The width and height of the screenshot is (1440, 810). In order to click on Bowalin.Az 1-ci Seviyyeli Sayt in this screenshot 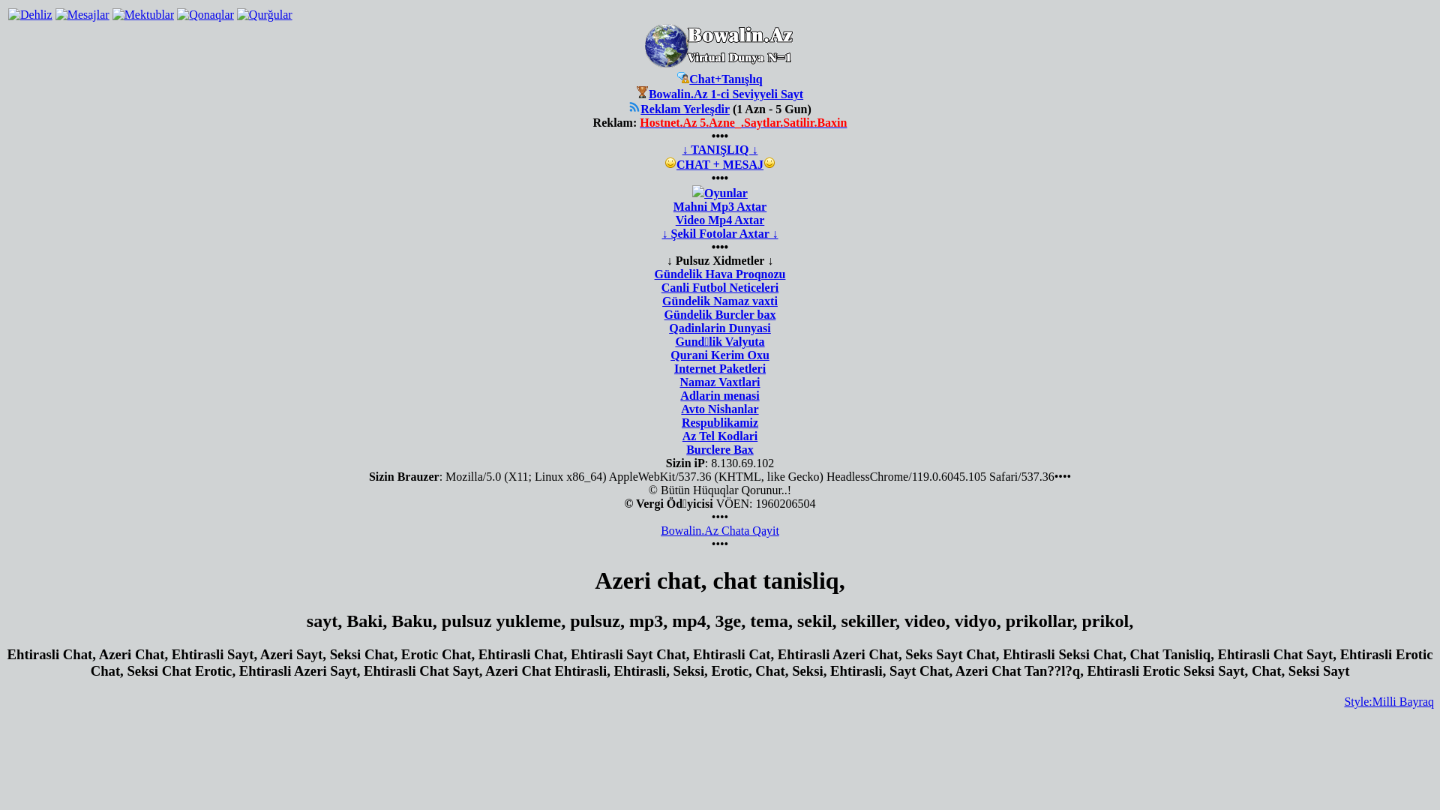, I will do `click(726, 94)`.